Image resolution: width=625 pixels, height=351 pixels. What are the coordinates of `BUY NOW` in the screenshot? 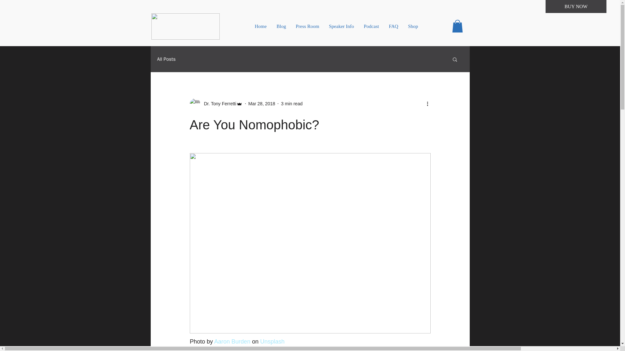 It's located at (576, 6).